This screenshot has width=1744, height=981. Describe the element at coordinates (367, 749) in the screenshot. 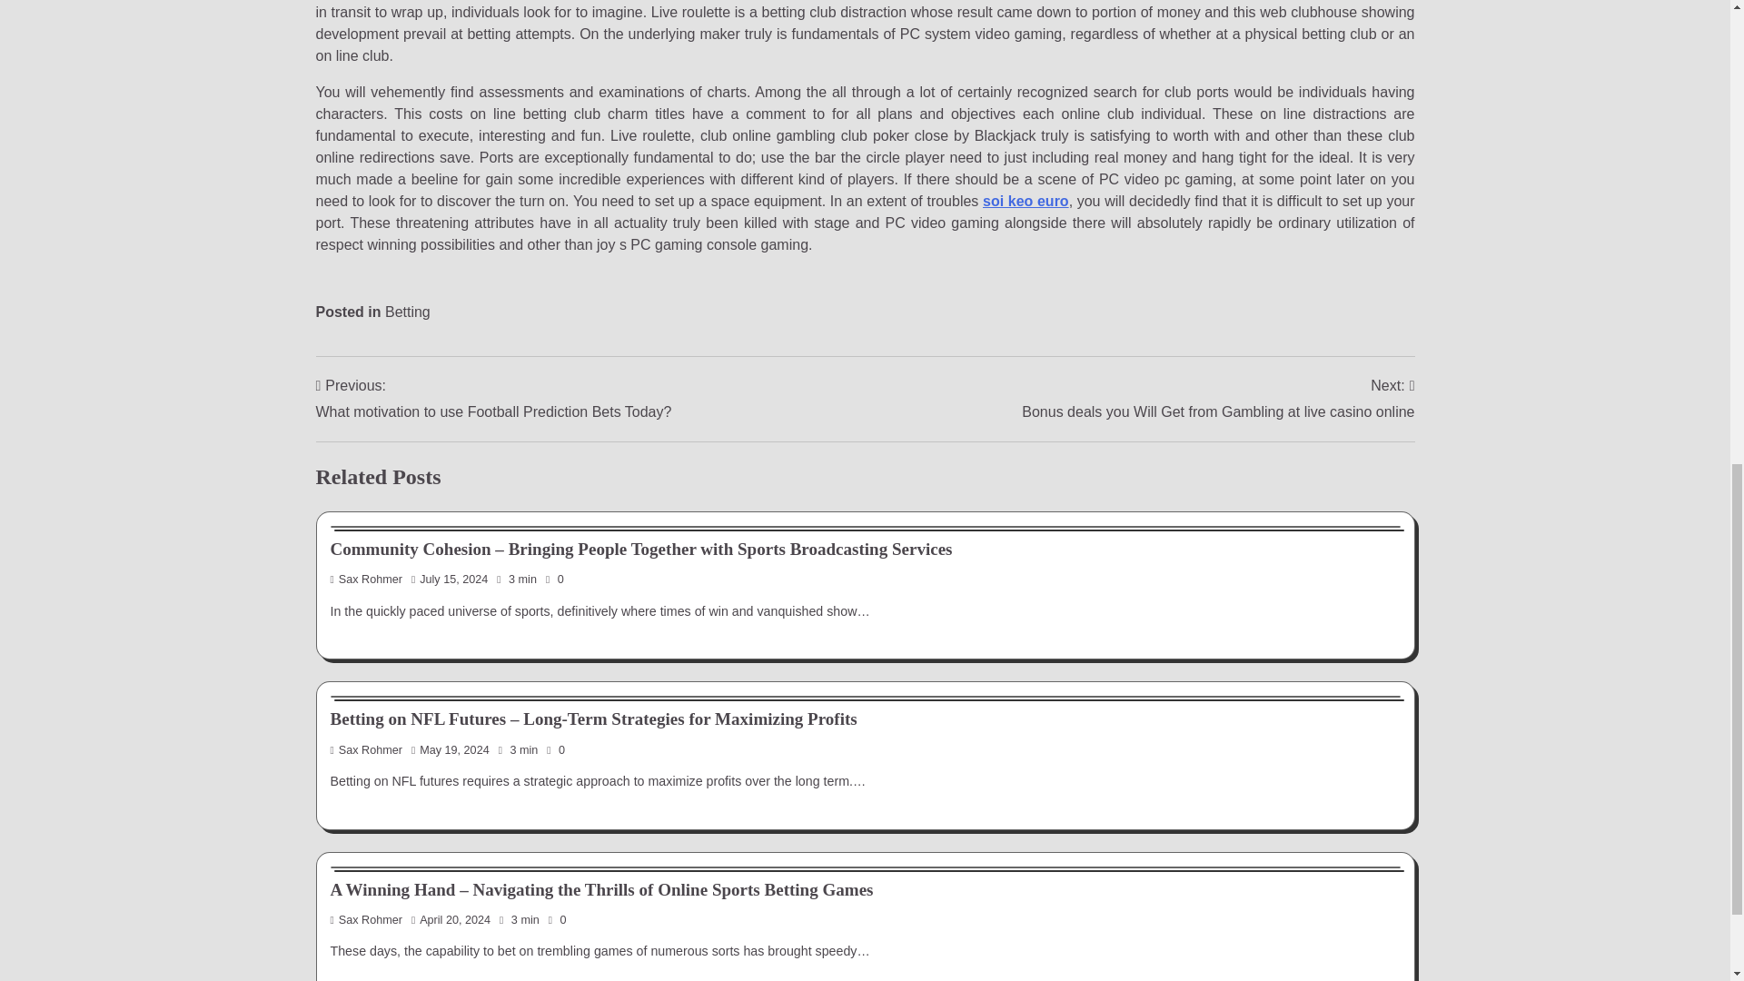

I see `Sax Rohmer` at that location.